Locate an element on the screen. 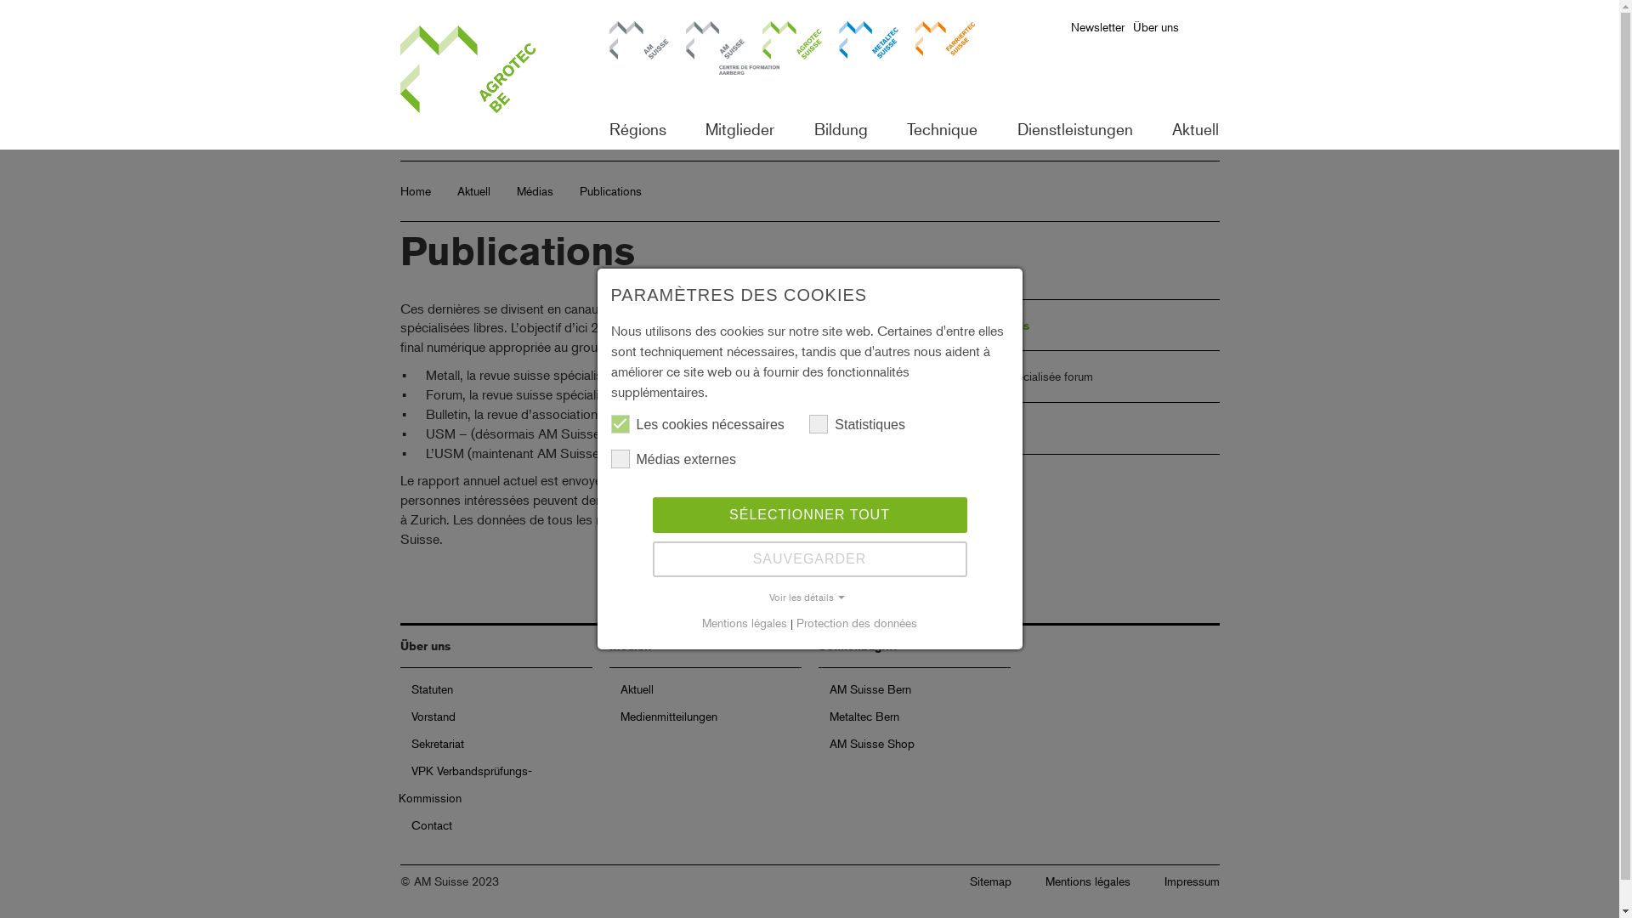 The image size is (1632, 918). Newsletter is located at coordinates (1088, 428).